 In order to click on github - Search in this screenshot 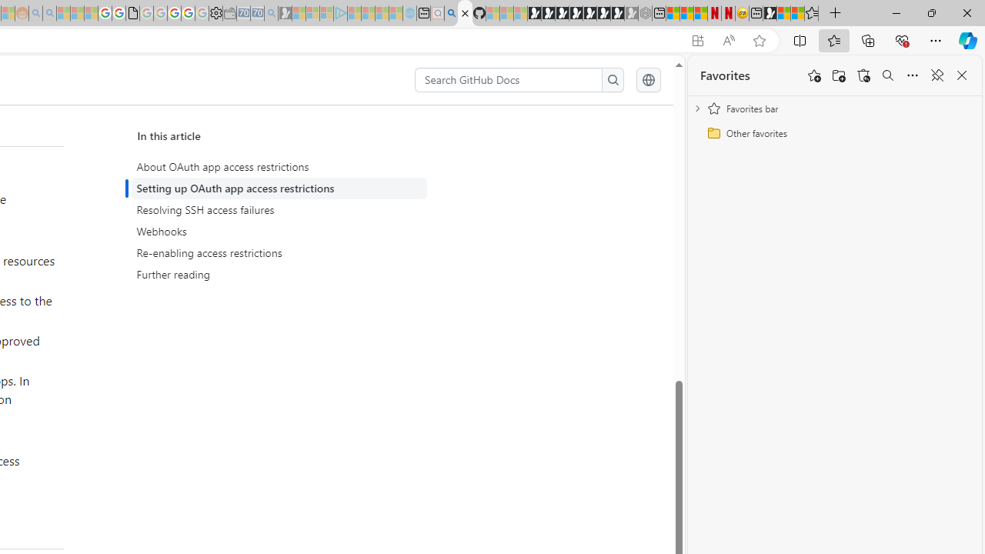, I will do `click(451, 14)`.